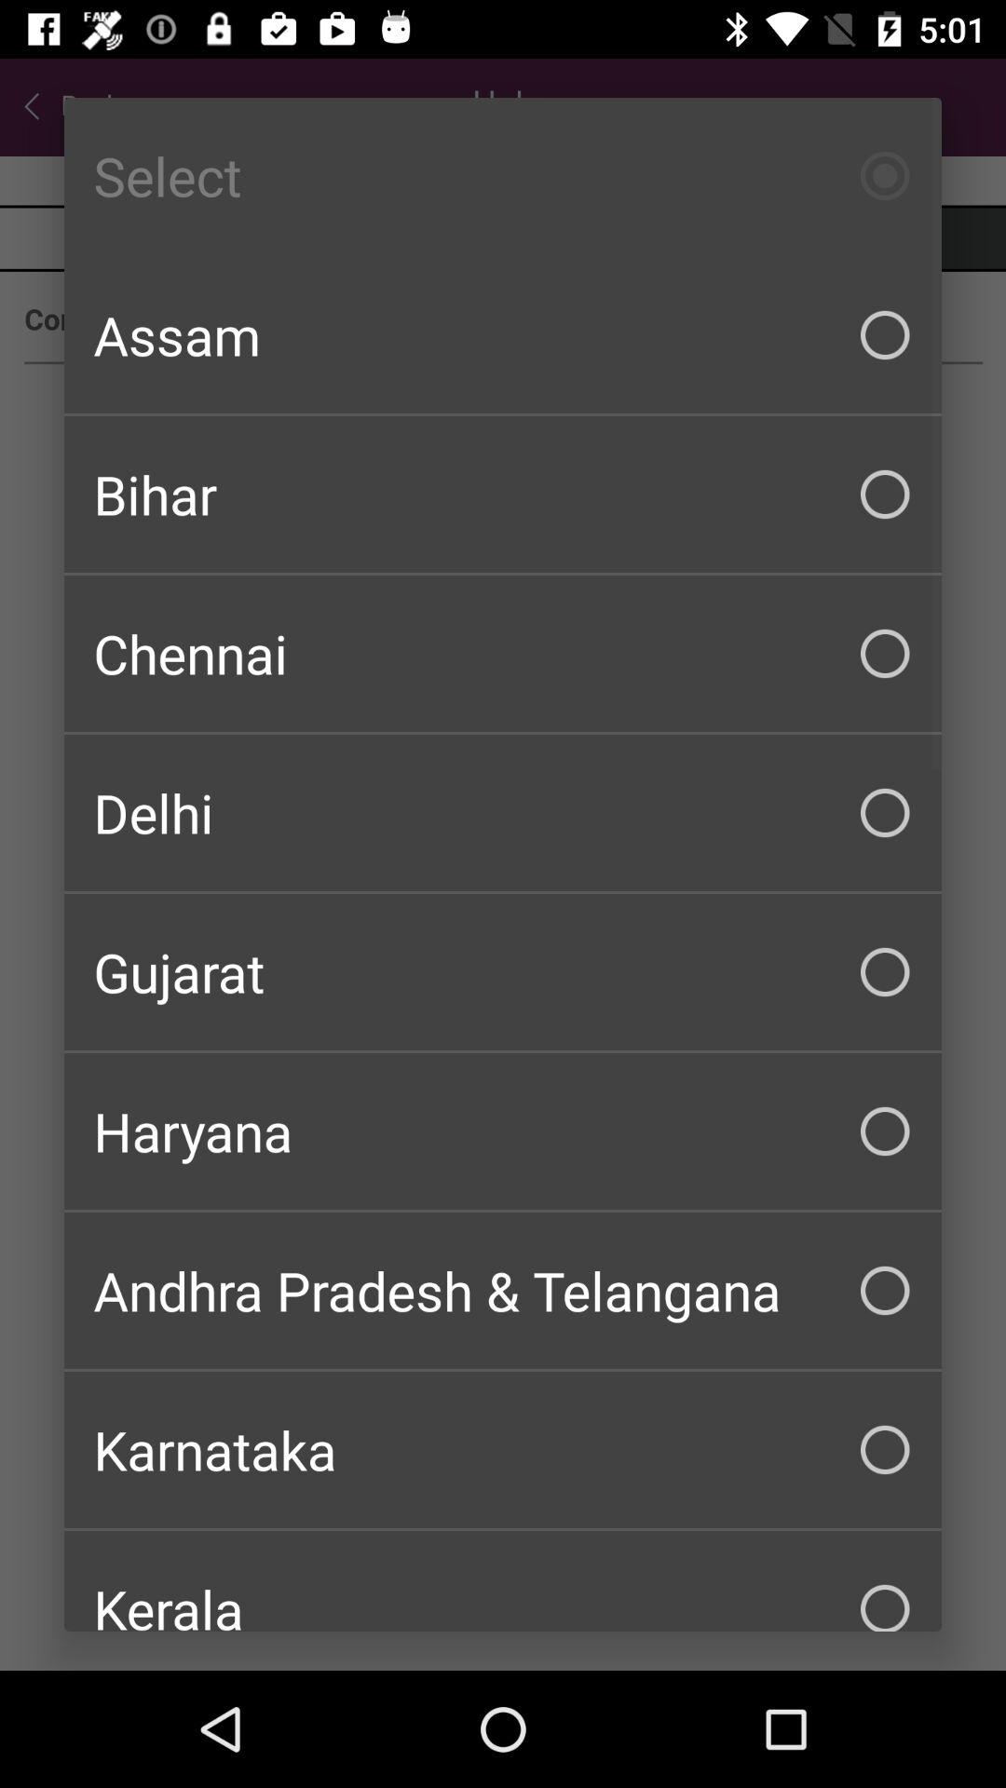 This screenshot has height=1788, width=1006. Describe the element at coordinates (503, 1449) in the screenshot. I see `tap the icon above the kerala` at that location.